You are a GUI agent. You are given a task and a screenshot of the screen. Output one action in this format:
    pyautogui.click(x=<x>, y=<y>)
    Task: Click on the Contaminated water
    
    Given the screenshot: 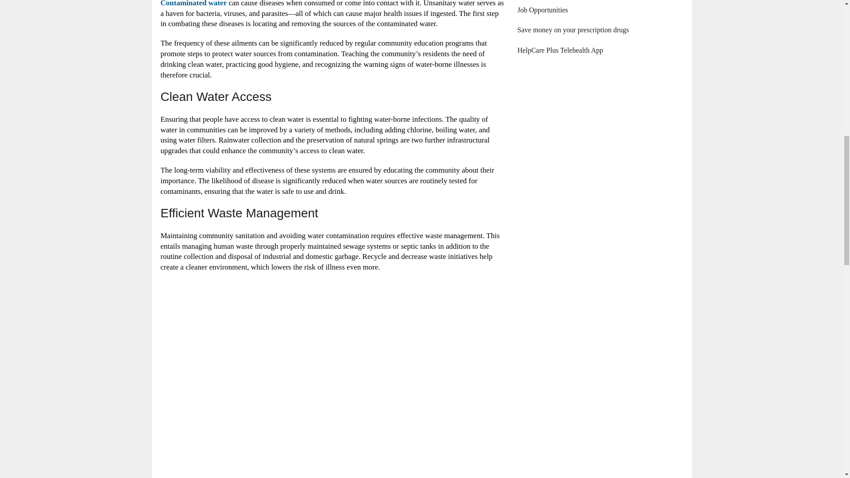 What is the action you would take?
    pyautogui.click(x=193, y=4)
    